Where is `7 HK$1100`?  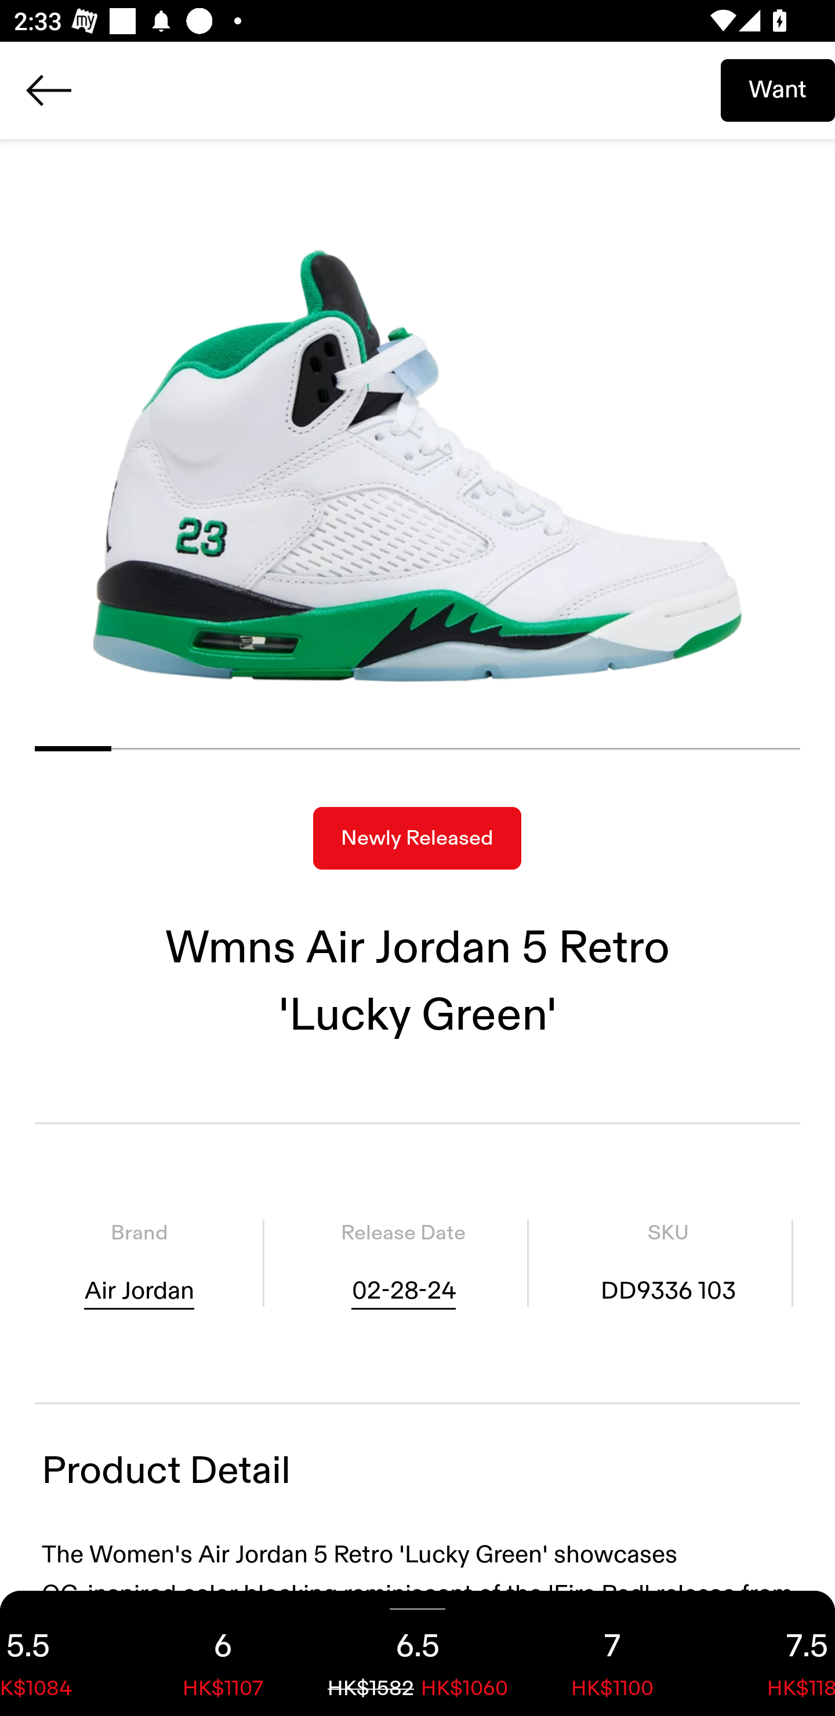 7 HK$1100 is located at coordinates (612, 1653).